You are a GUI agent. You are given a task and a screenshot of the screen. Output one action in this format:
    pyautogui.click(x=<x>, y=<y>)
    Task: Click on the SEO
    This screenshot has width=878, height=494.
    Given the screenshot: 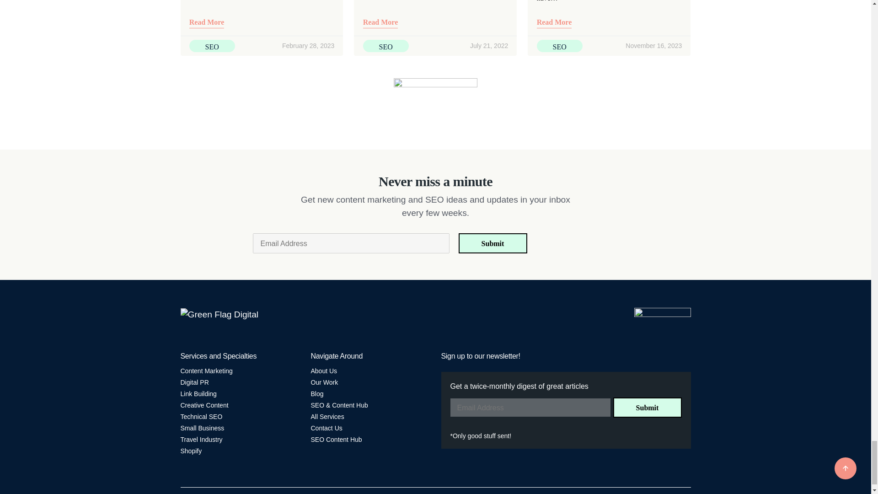 What is the action you would take?
    pyautogui.click(x=212, y=46)
    